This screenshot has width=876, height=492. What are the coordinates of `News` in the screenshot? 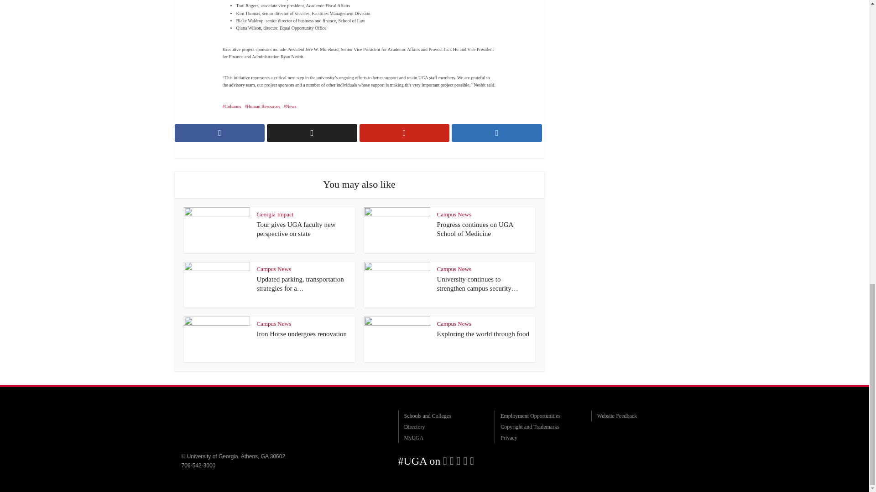 It's located at (290, 106).